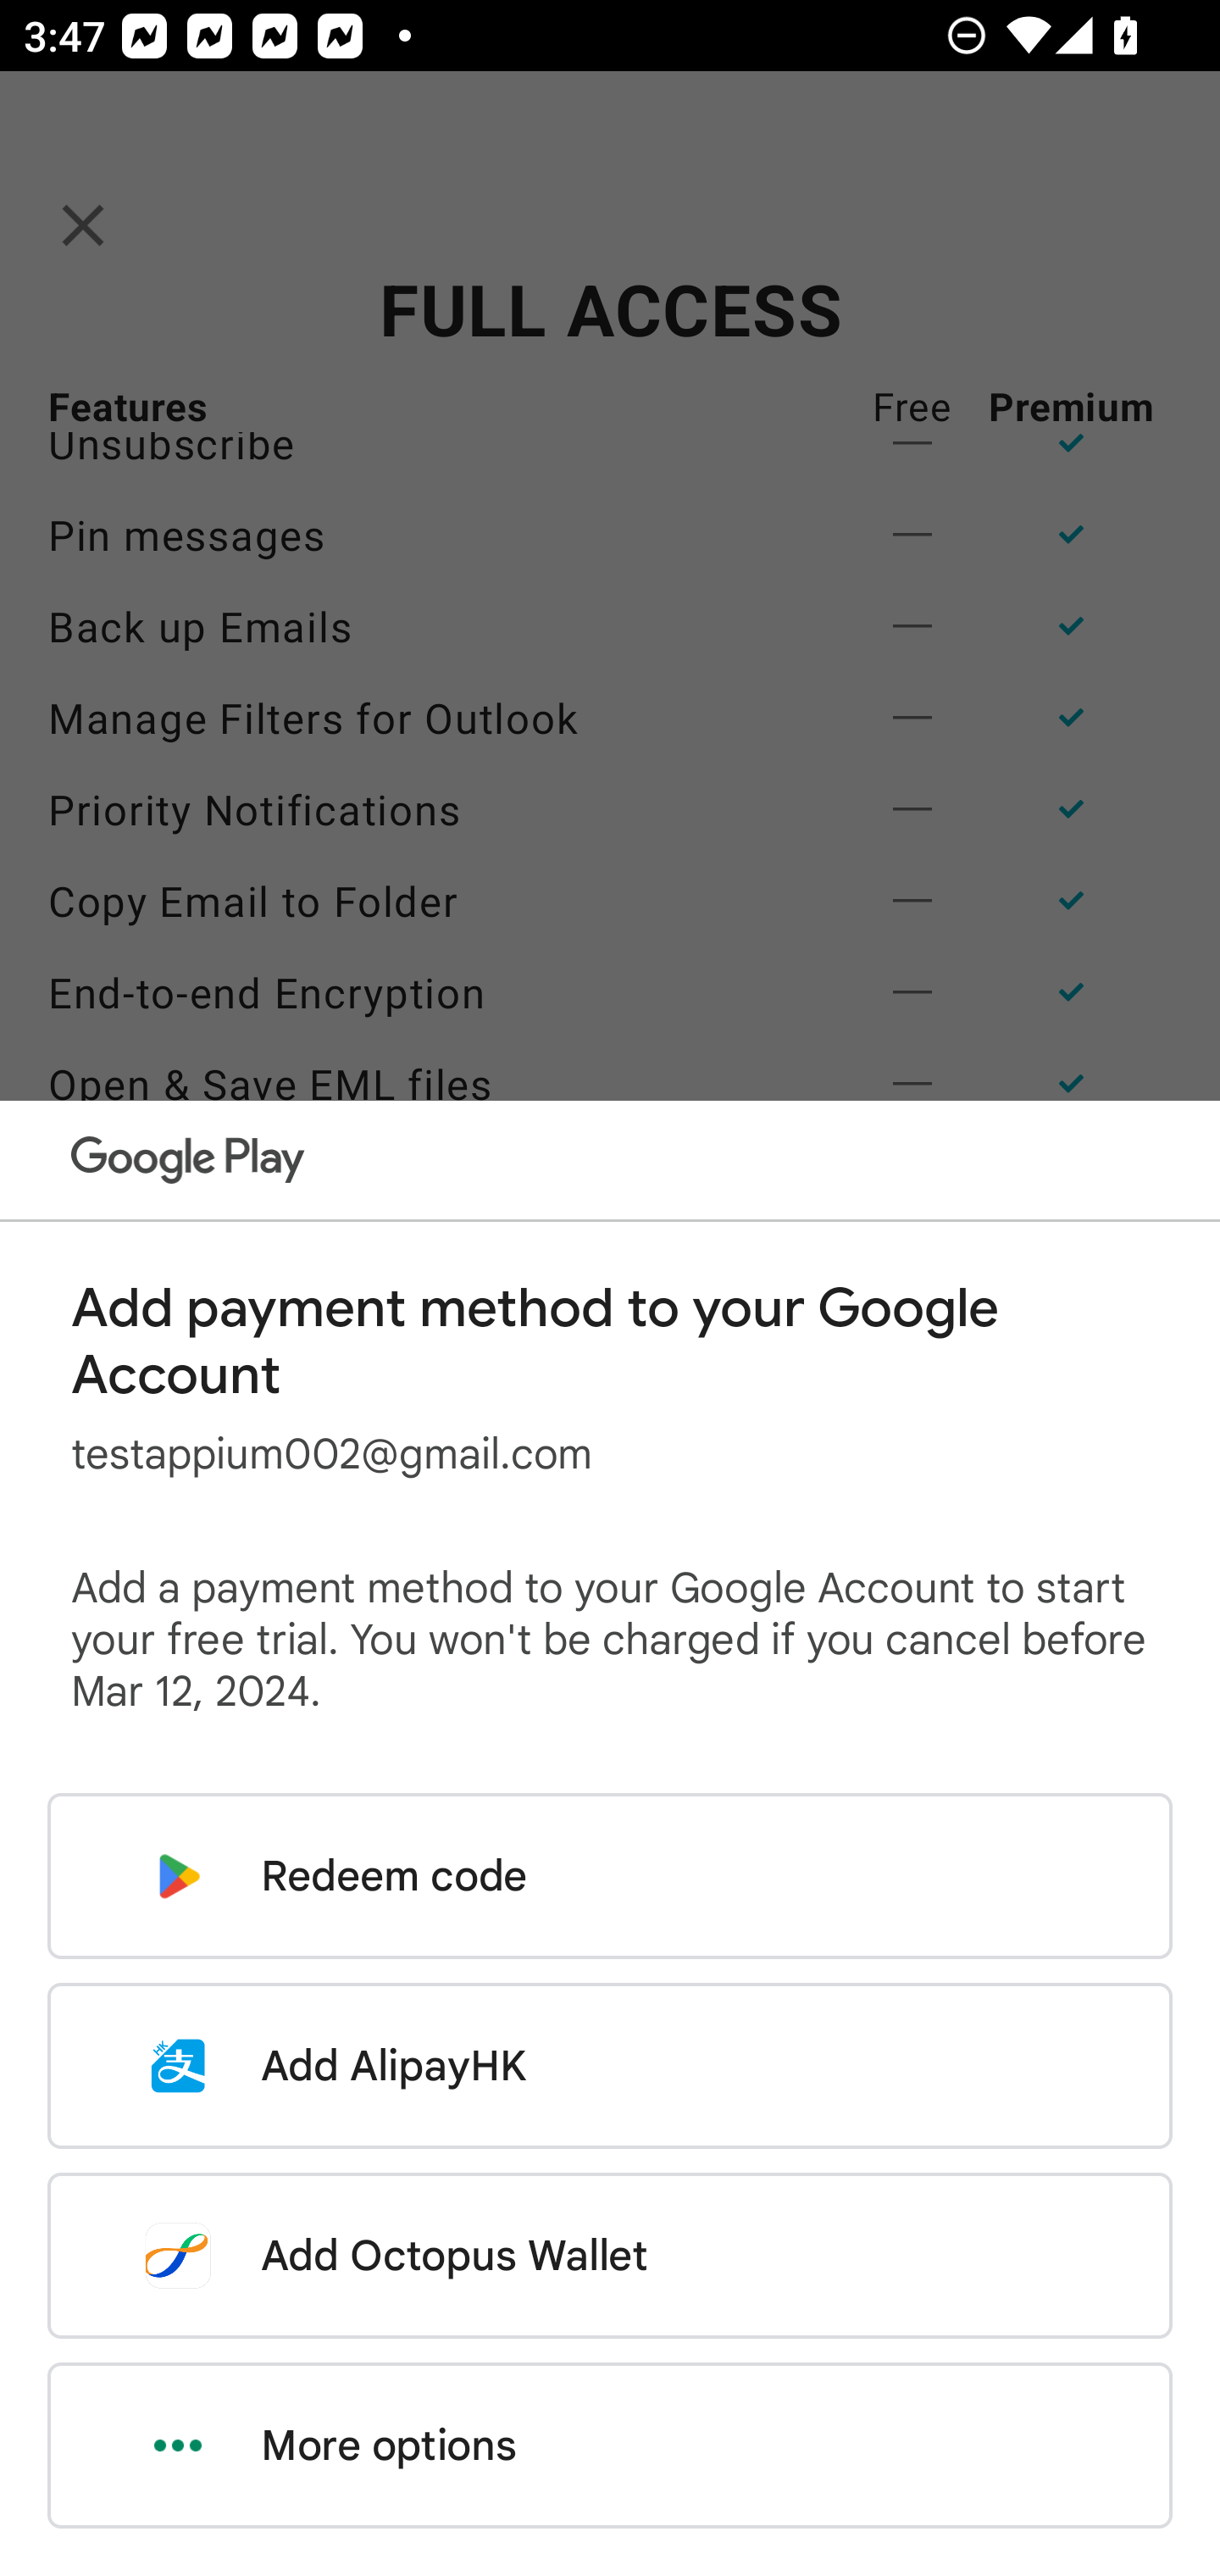  I want to click on More options, so click(610, 2446).